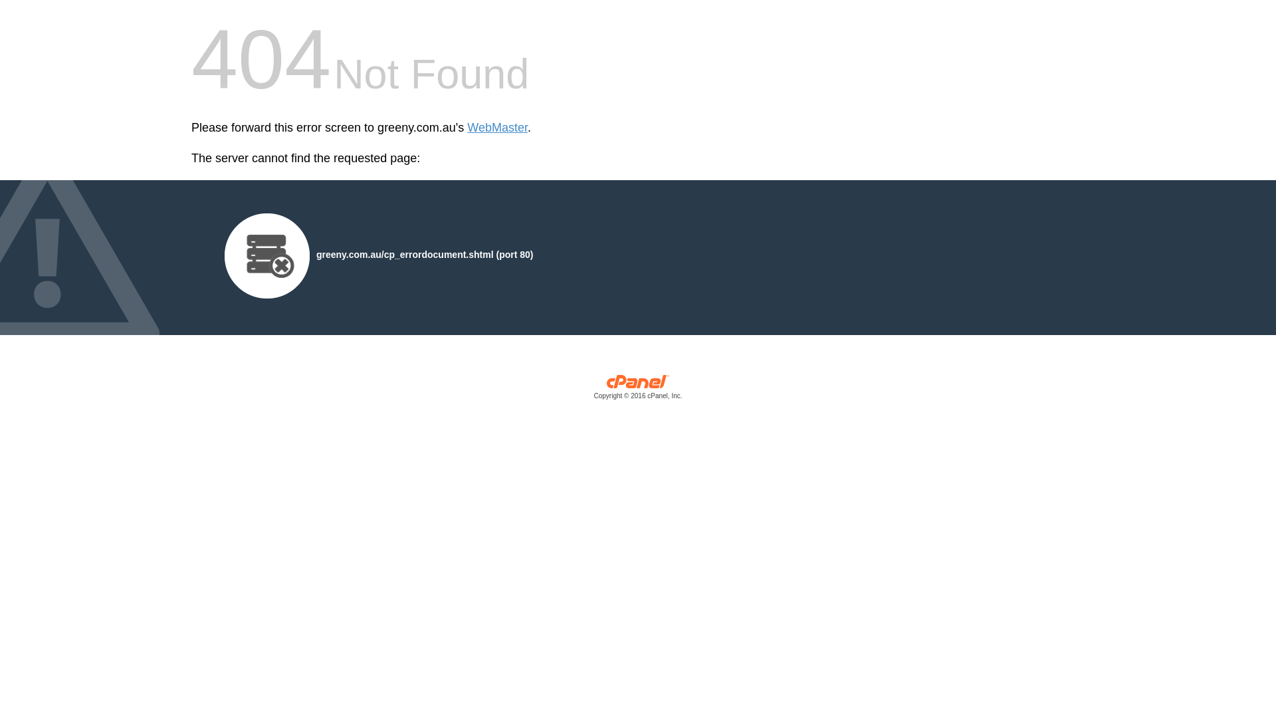  What do you see at coordinates (497, 128) in the screenshot?
I see `WebMaster` at bounding box center [497, 128].